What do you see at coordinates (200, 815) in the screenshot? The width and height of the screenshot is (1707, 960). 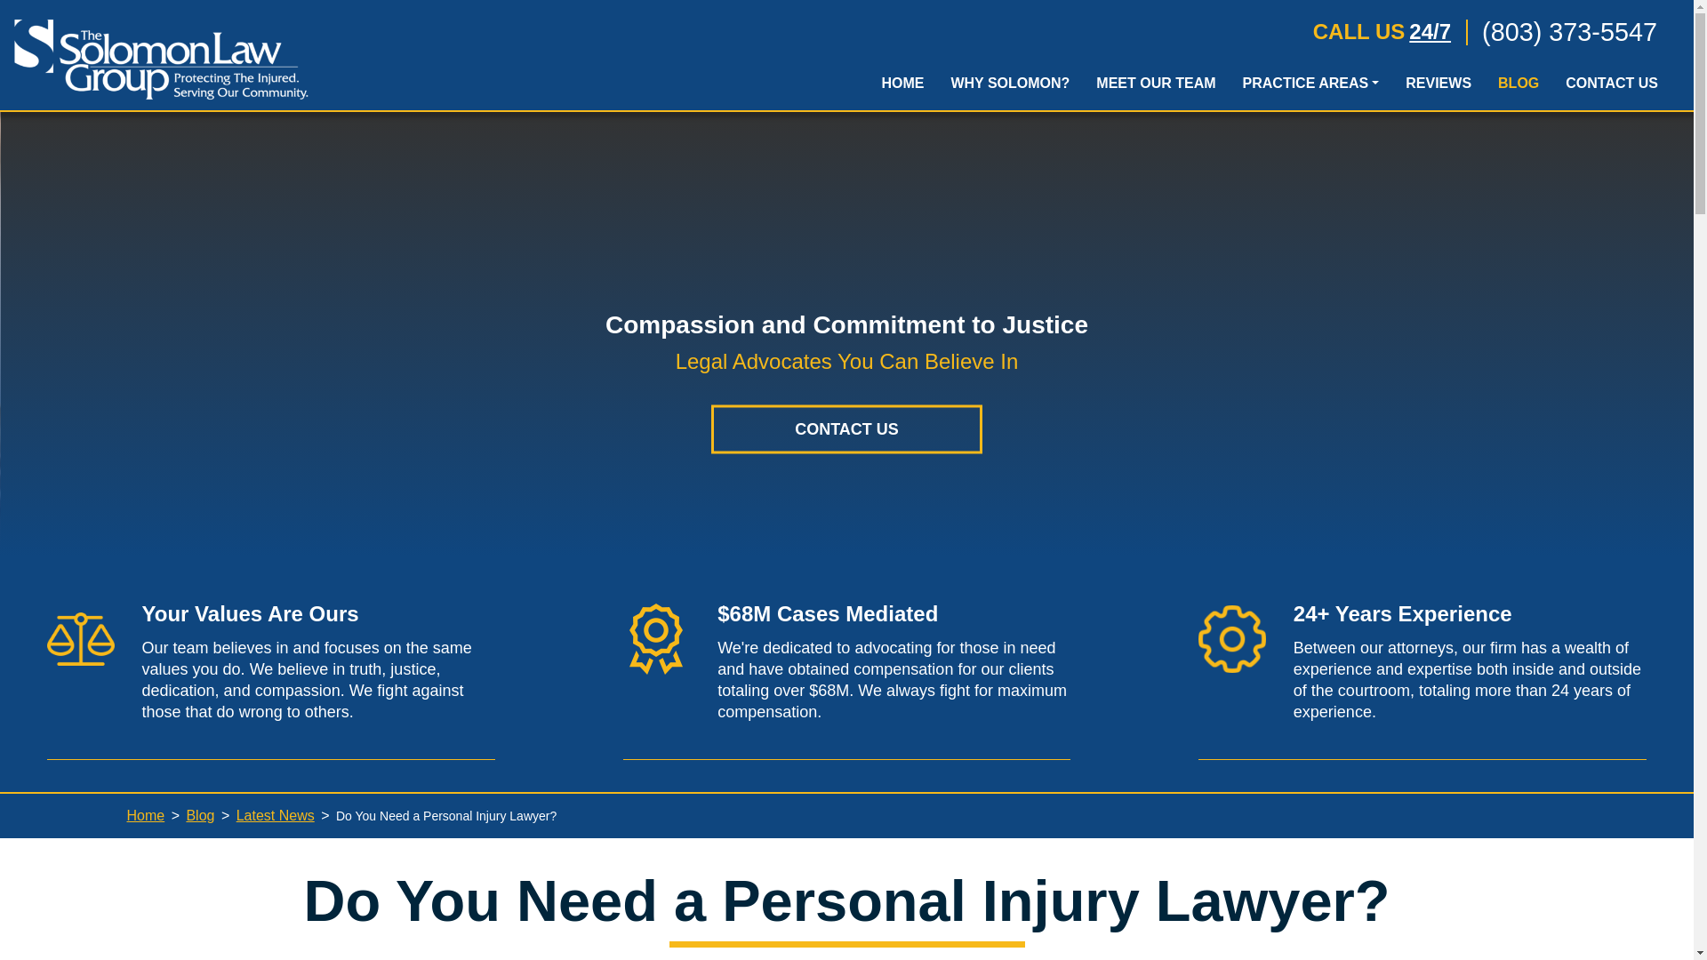 I see `Blog` at bounding box center [200, 815].